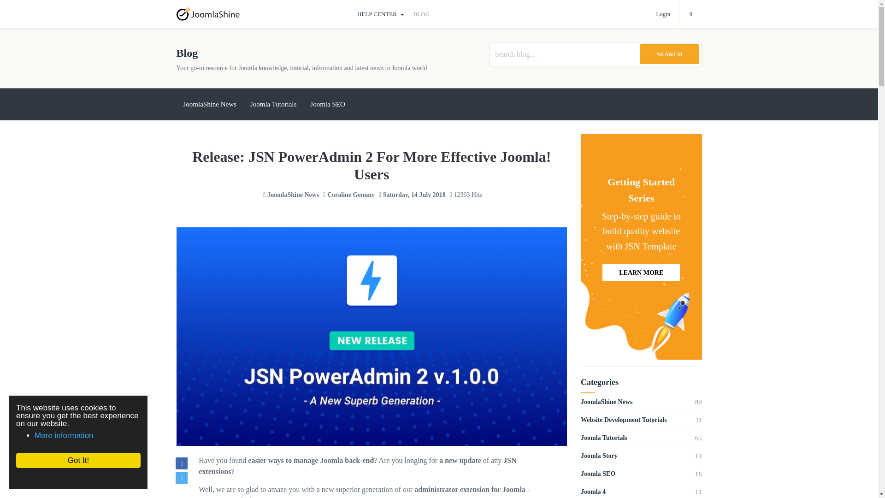  Describe the element at coordinates (669, 54) in the screenshot. I see `SEARCH` at that location.